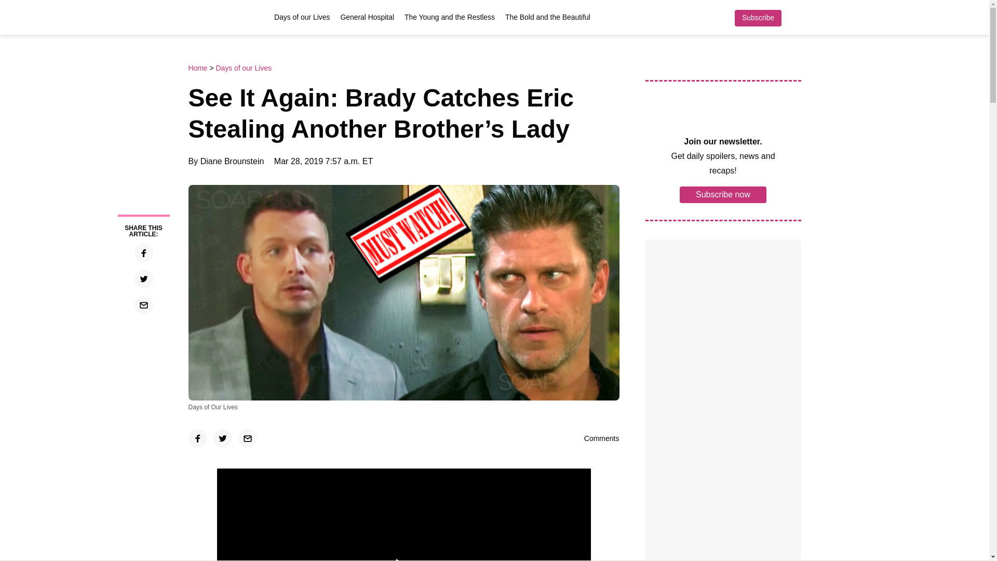 This screenshot has width=997, height=561. I want to click on The Bold and the Beautiful, so click(547, 17).